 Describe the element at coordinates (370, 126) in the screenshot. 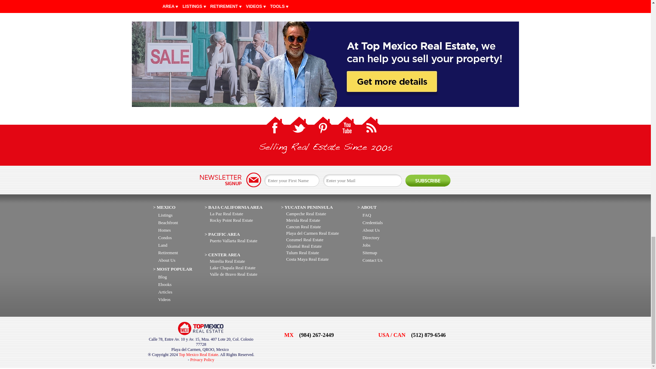

I see `Click to get Top Mexico Real Estate RSS` at that location.